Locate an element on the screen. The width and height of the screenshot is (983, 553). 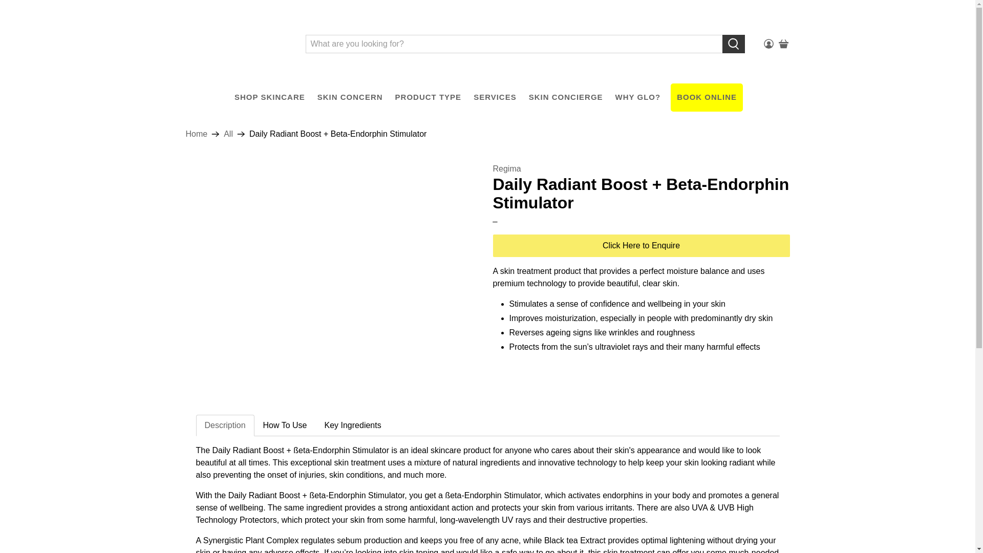
Glo Laser and Beauty is located at coordinates (197, 134).